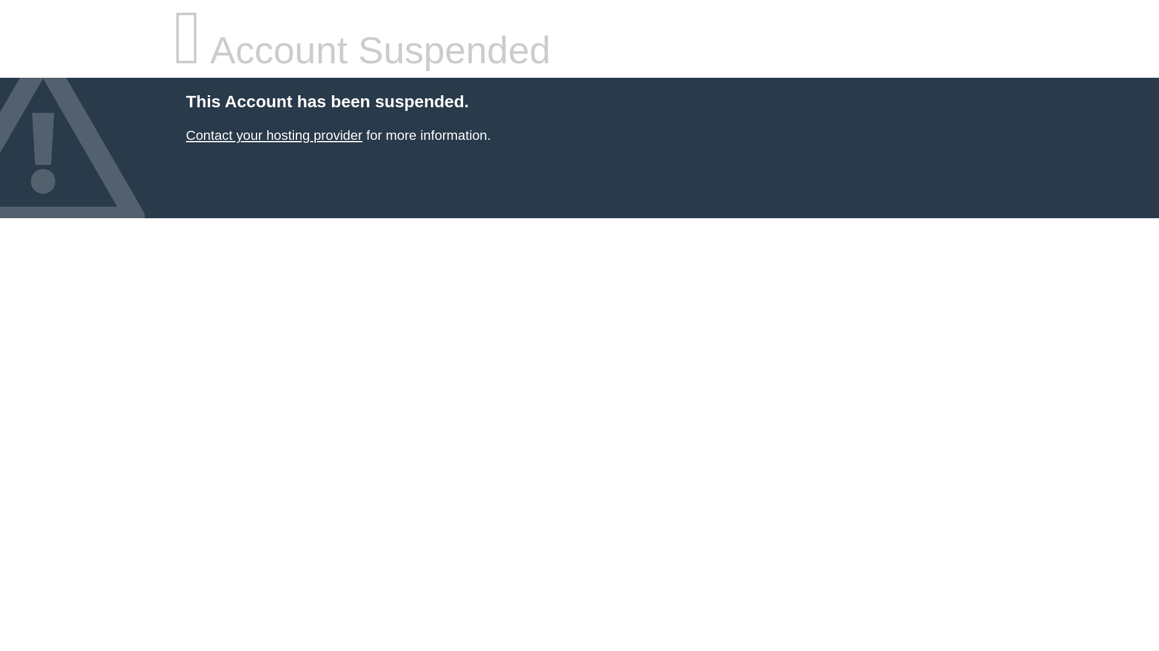  What do you see at coordinates (273, 135) in the screenshot?
I see `Contact your hosting provider` at bounding box center [273, 135].